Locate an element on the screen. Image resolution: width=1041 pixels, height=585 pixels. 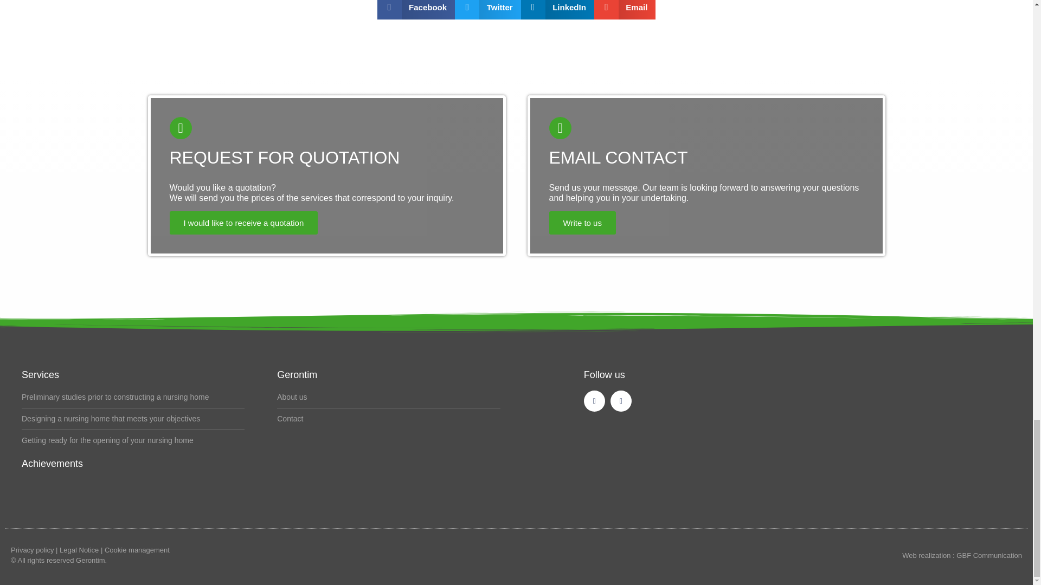
Preliminary studies prior to constructing a nursing home is located at coordinates (133, 398).